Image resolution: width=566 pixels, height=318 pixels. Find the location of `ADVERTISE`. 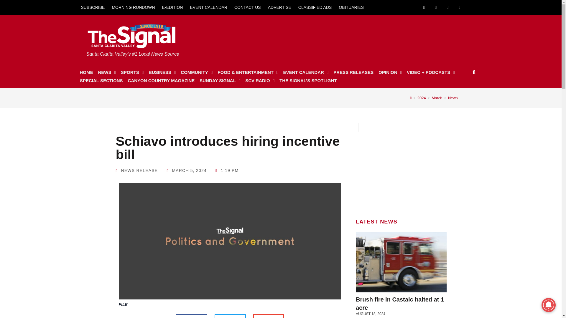

ADVERTISE is located at coordinates (279, 7).